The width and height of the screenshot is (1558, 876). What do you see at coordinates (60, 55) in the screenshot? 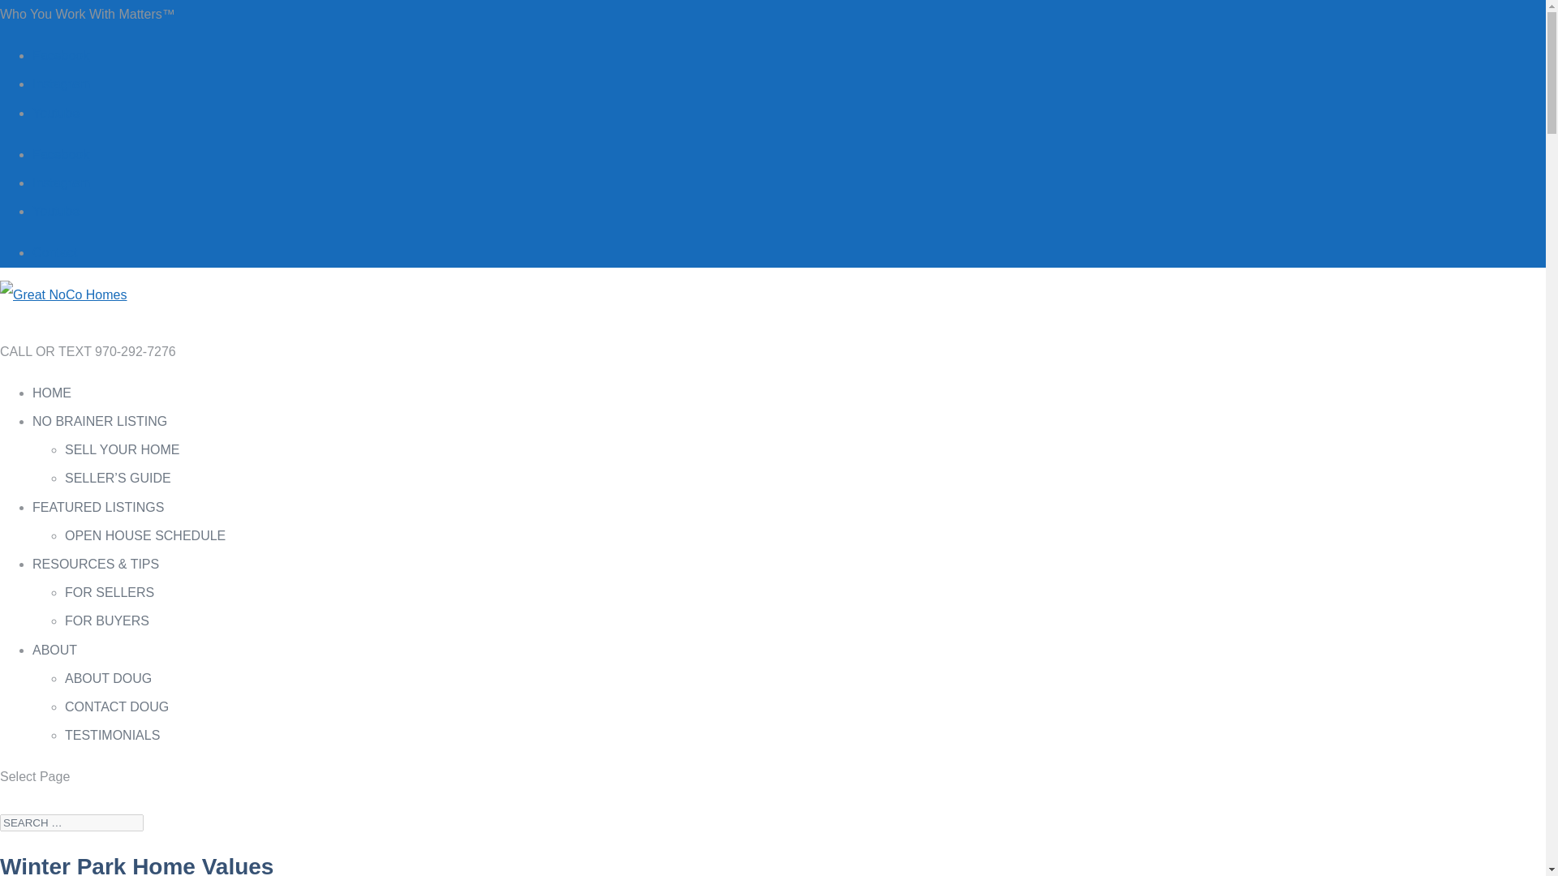
I see `Facebook` at bounding box center [60, 55].